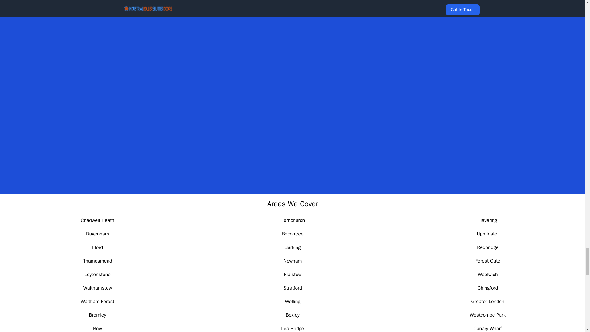  I want to click on Chadwell Heath, so click(98, 220).